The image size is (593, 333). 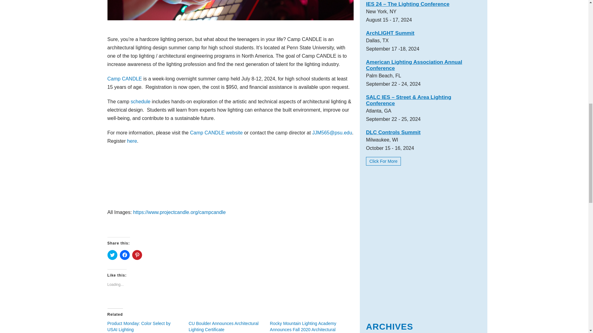 I want to click on Click to share on Twitter, so click(x=112, y=255).